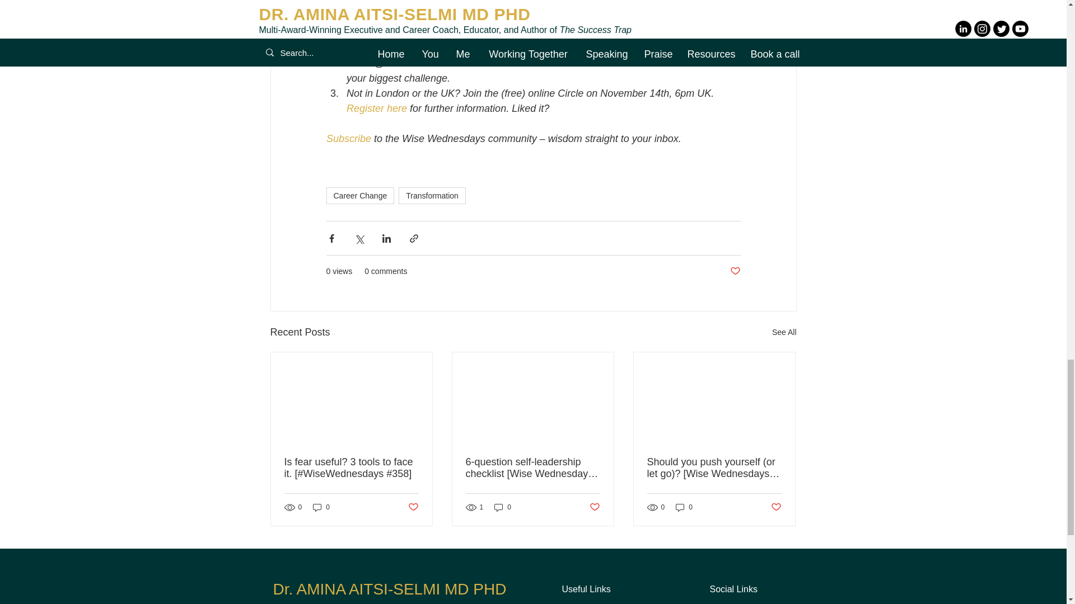 The image size is (1075, 604). What do you see at coordinates (321, 507) in the screenshot?
I see `0` at bounding box center [321, 507].